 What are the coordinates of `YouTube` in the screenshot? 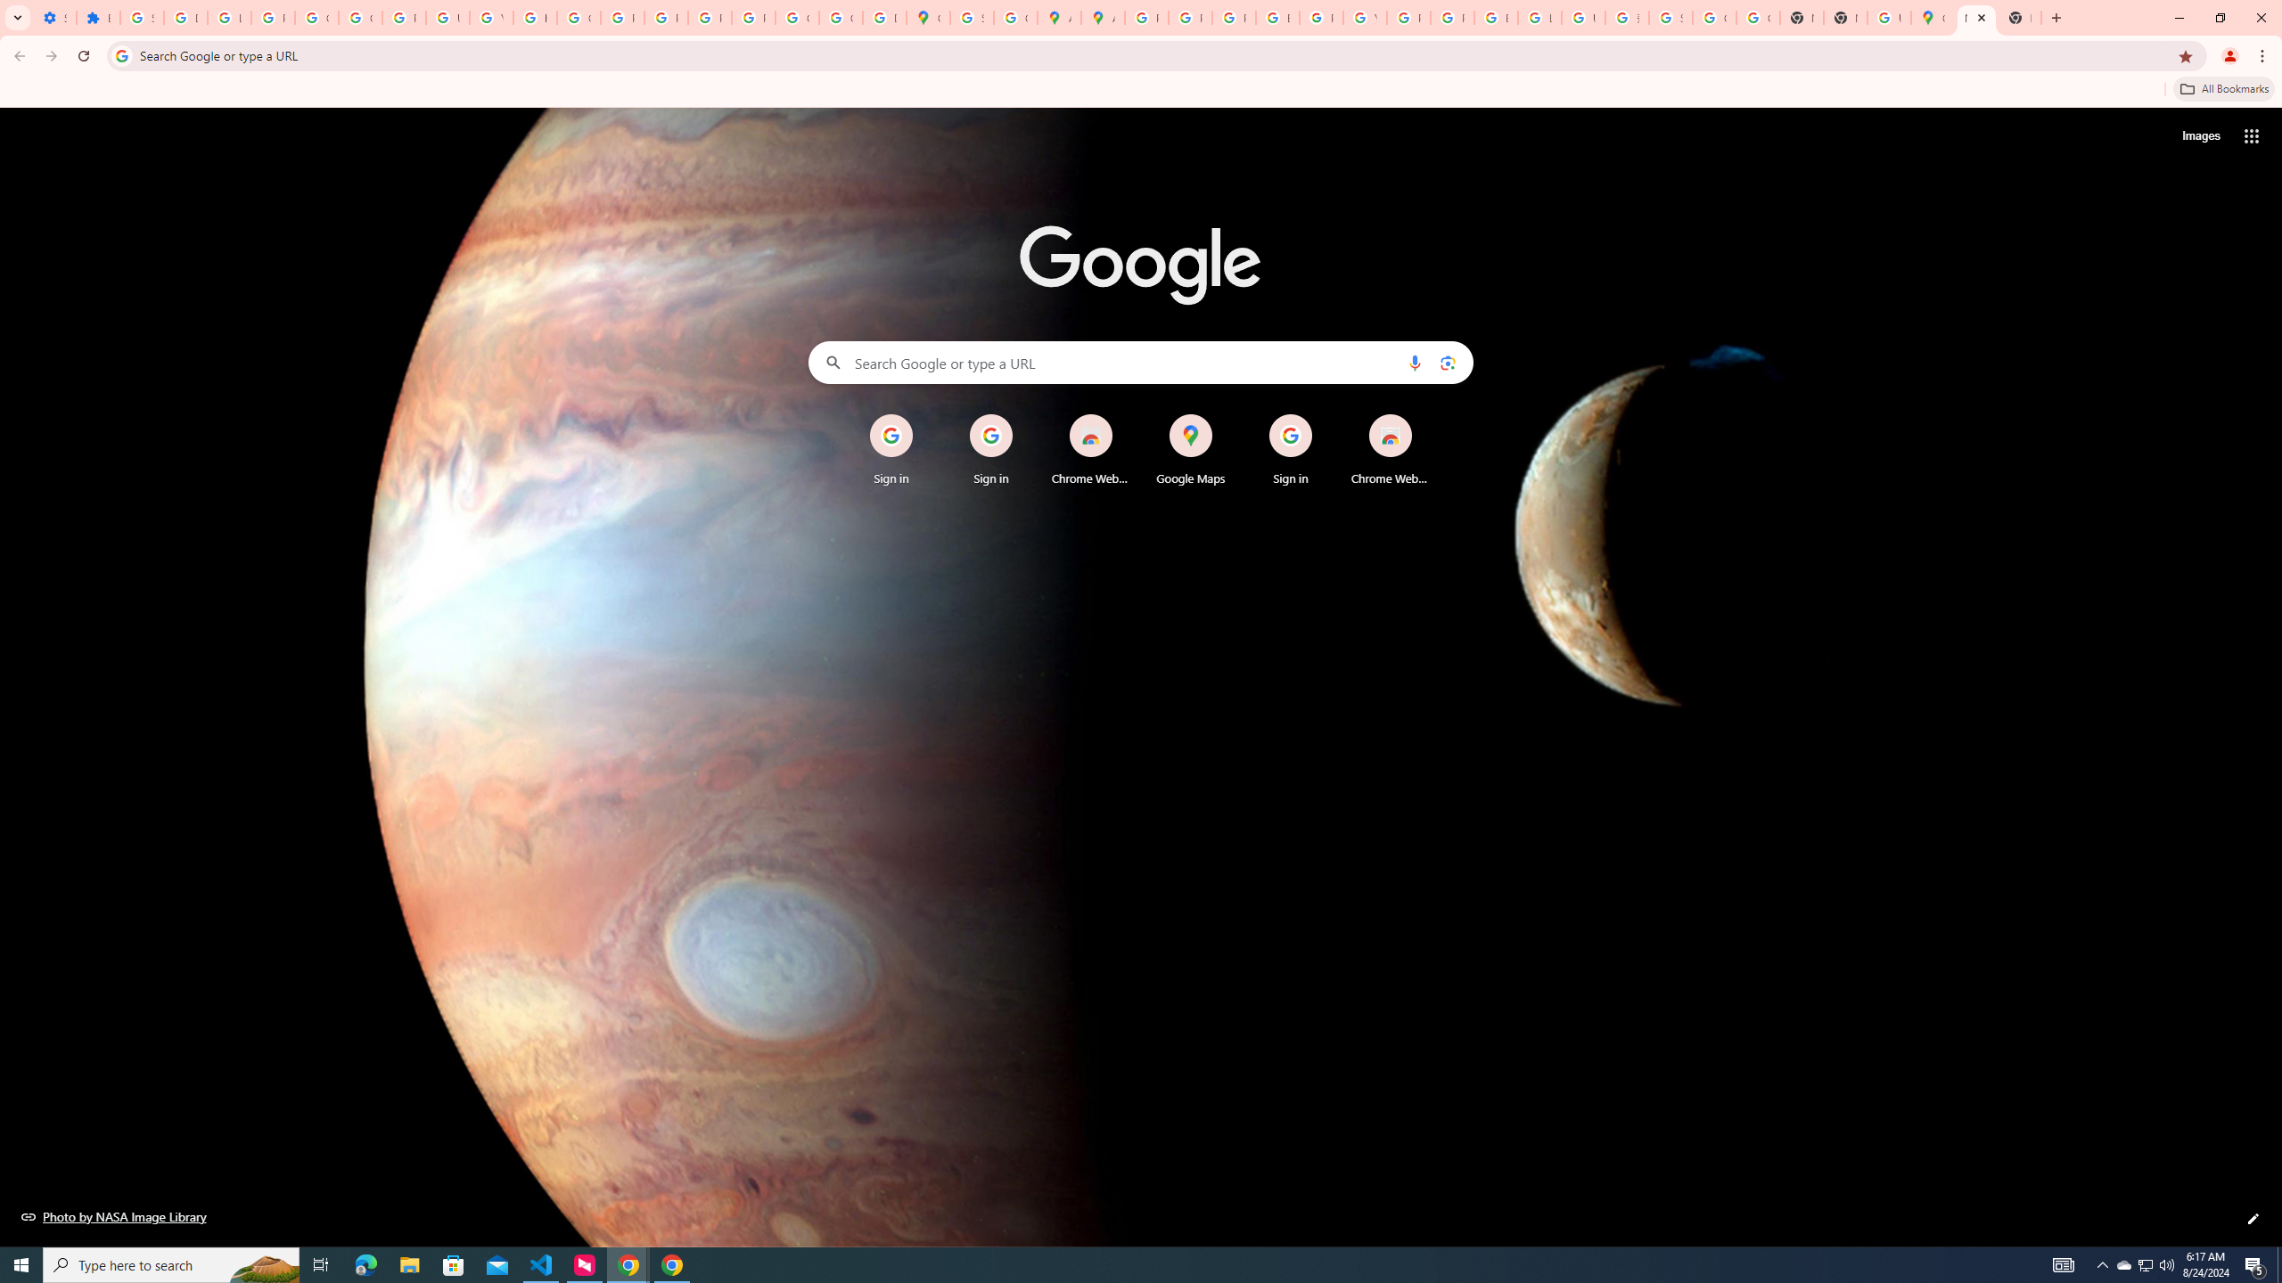 It's located at (1364, 18).